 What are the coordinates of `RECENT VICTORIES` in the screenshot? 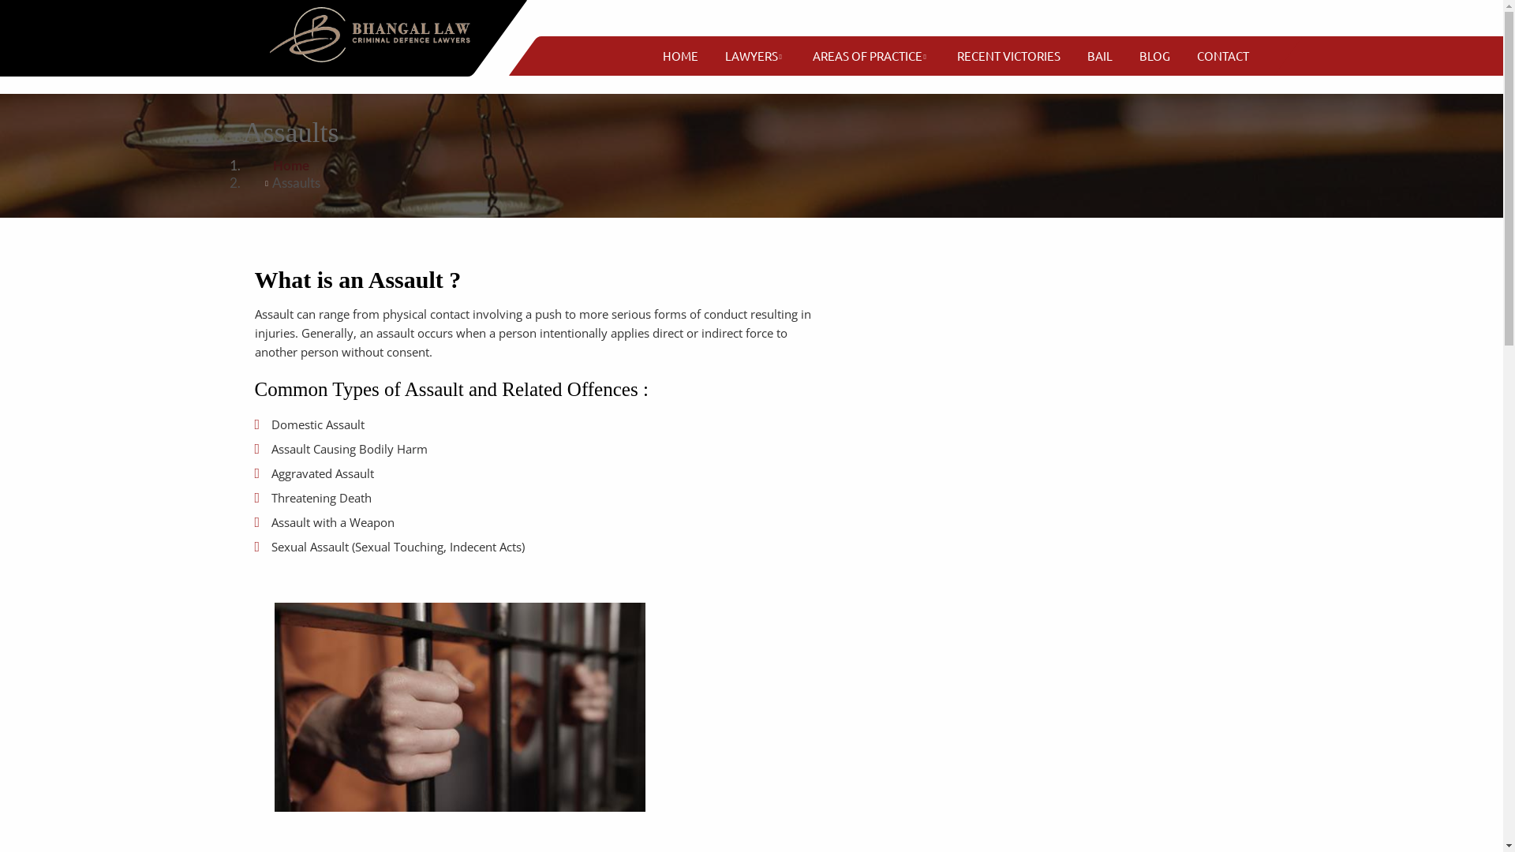 It's located at (1008, 56).